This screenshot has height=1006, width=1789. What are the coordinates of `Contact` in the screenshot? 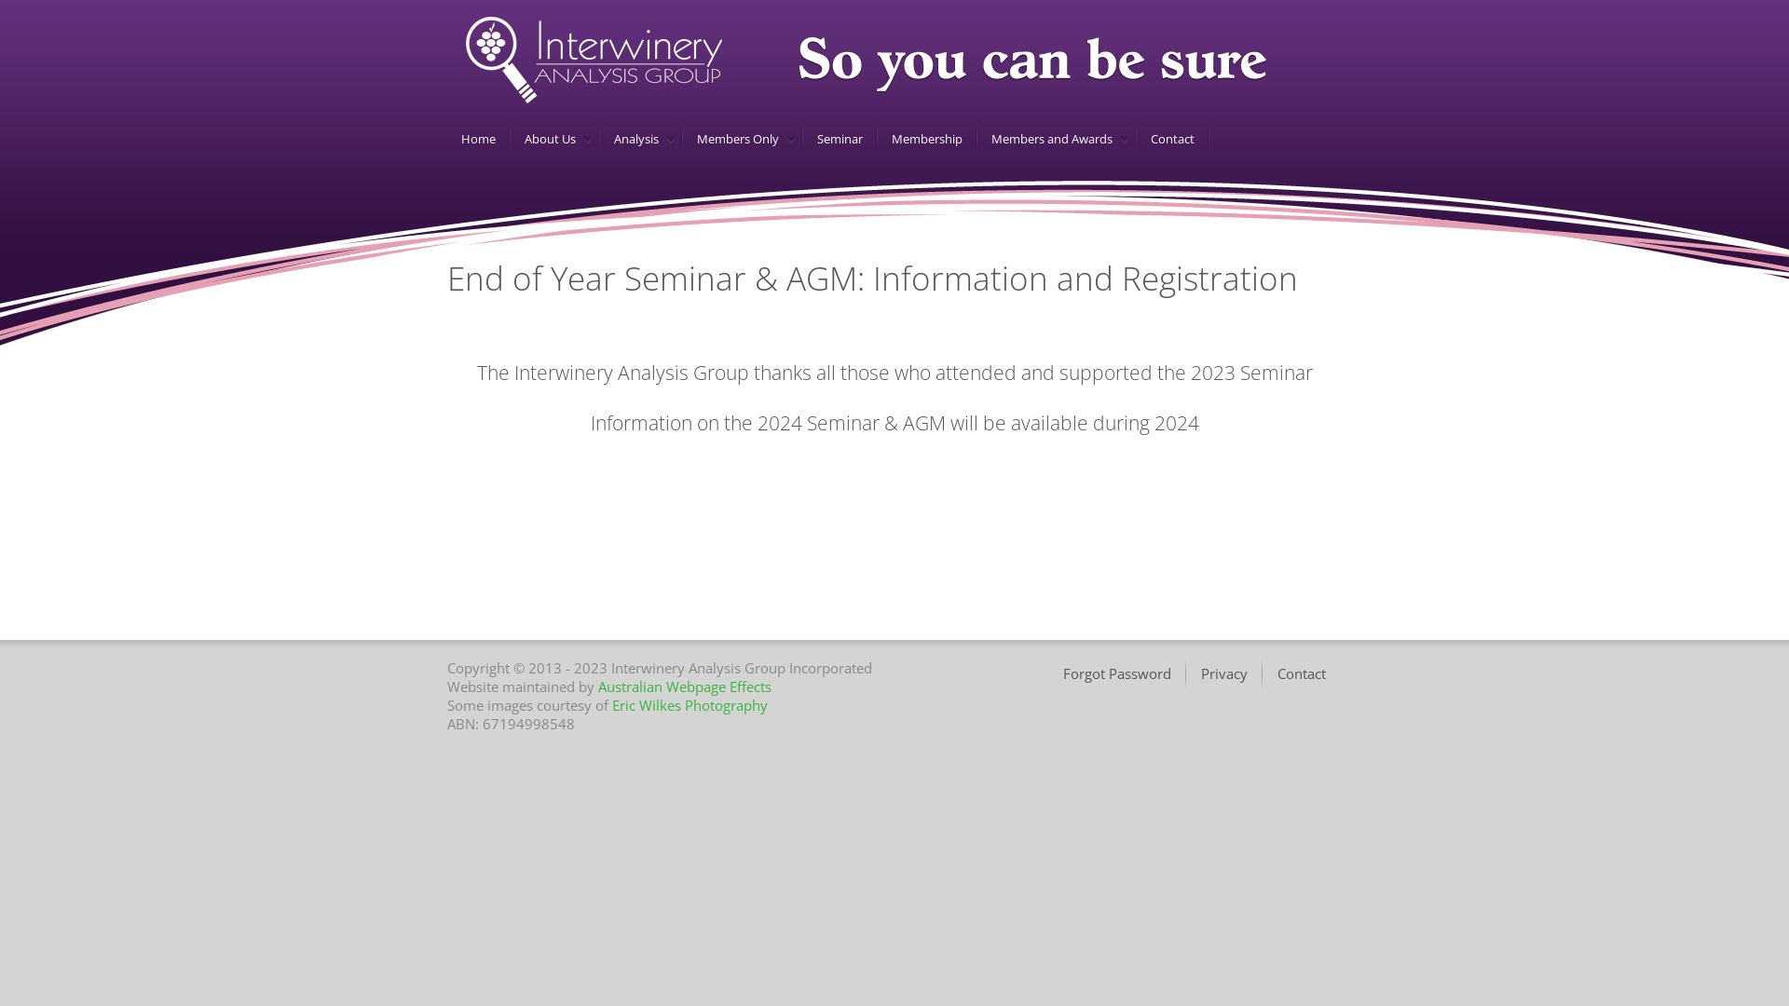 It's located at (1303, 674).